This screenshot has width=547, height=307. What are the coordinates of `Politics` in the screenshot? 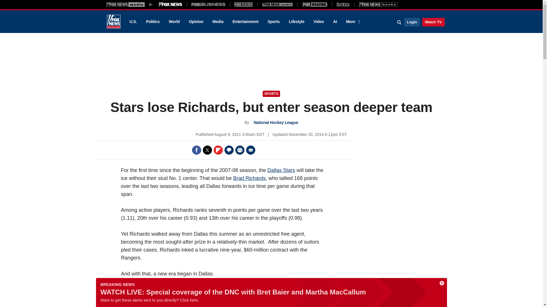 It's located at (153, 22).